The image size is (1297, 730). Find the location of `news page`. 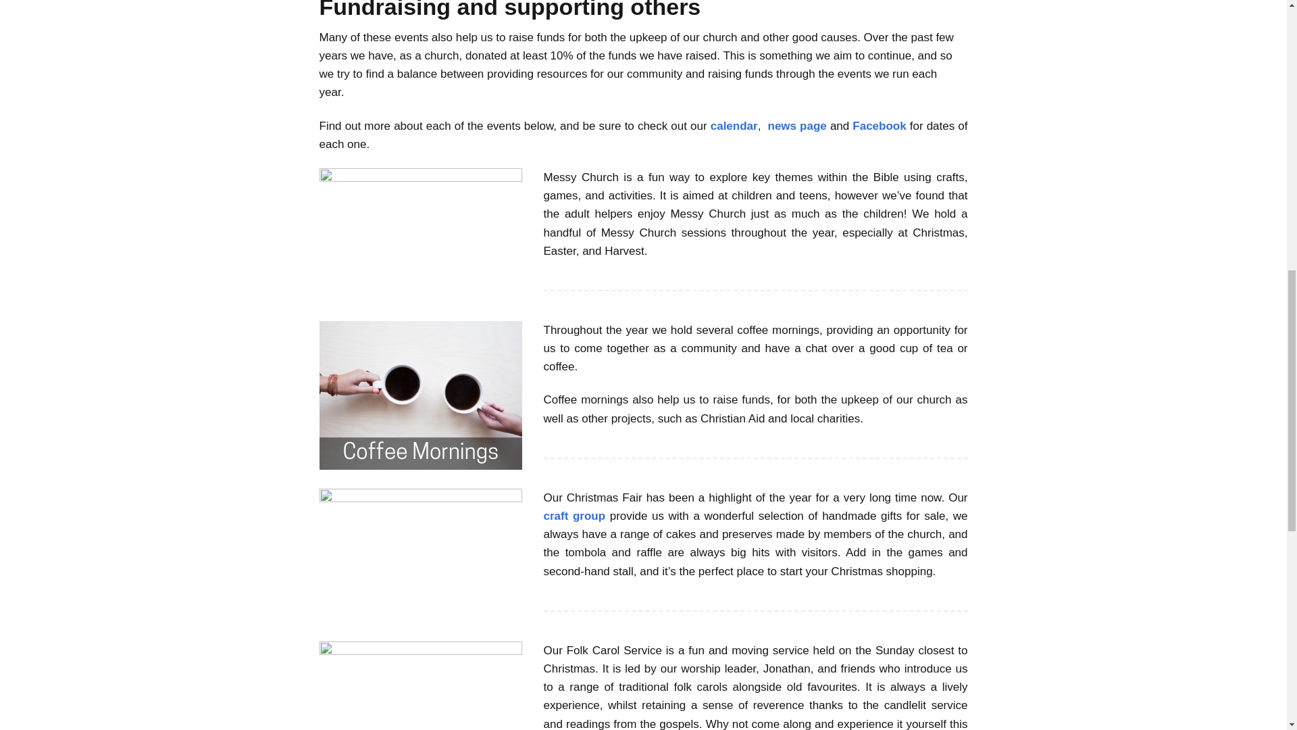

news page is located at coordinates (797, 126).